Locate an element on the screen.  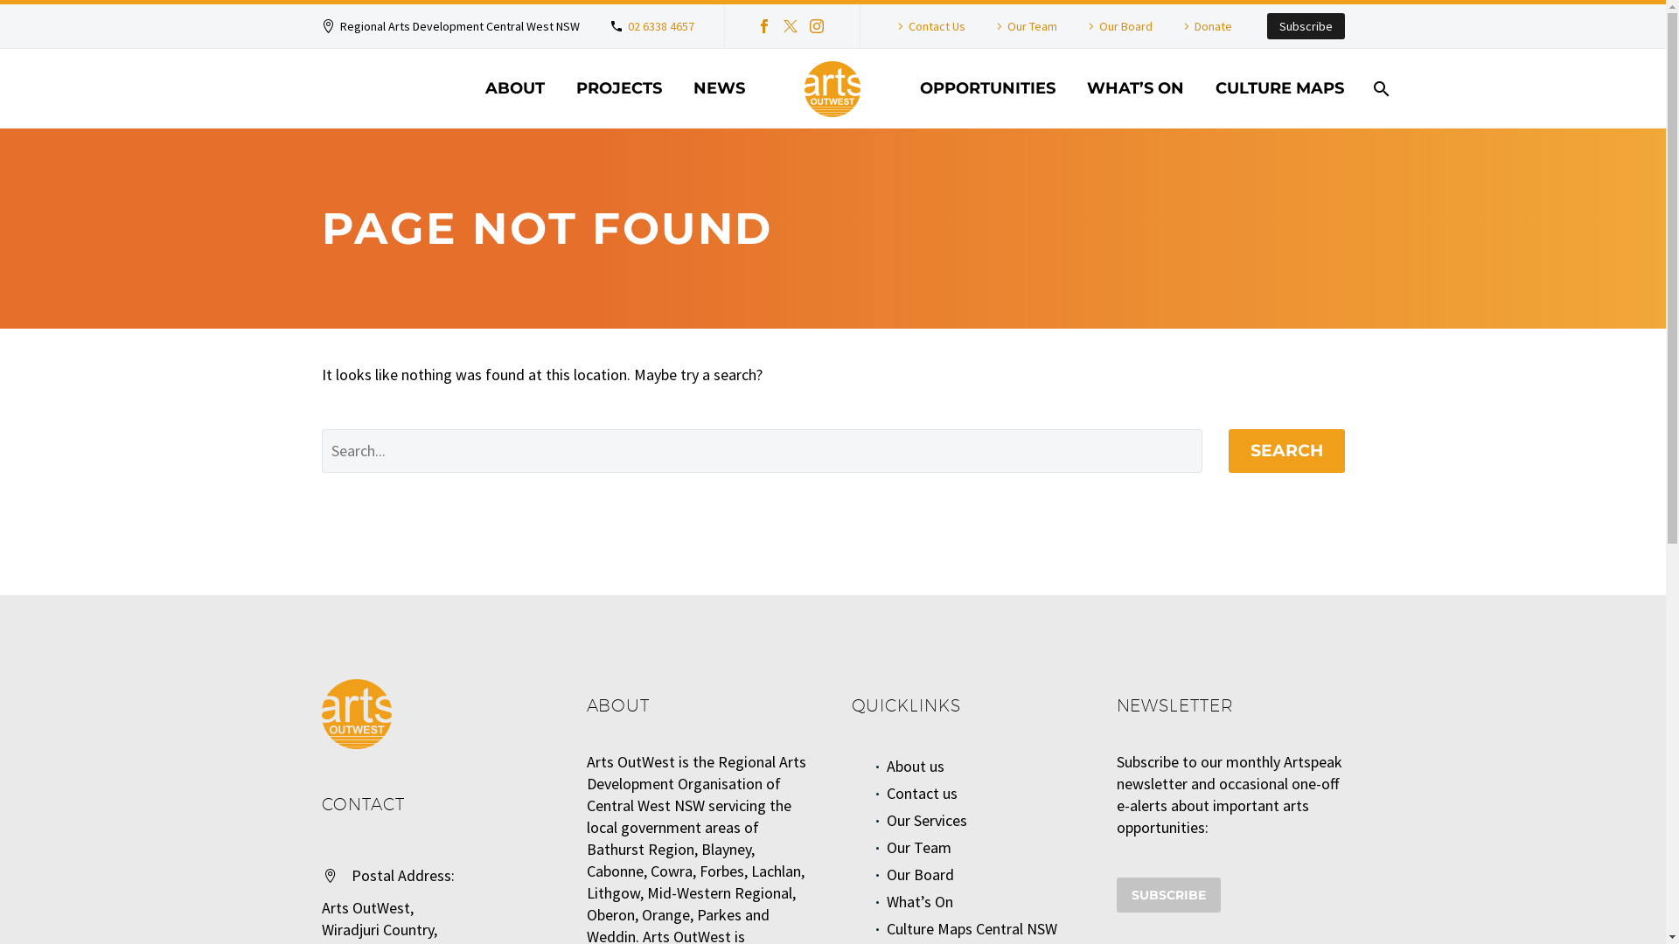
PROJECTS is located at coordinates (619, 89).